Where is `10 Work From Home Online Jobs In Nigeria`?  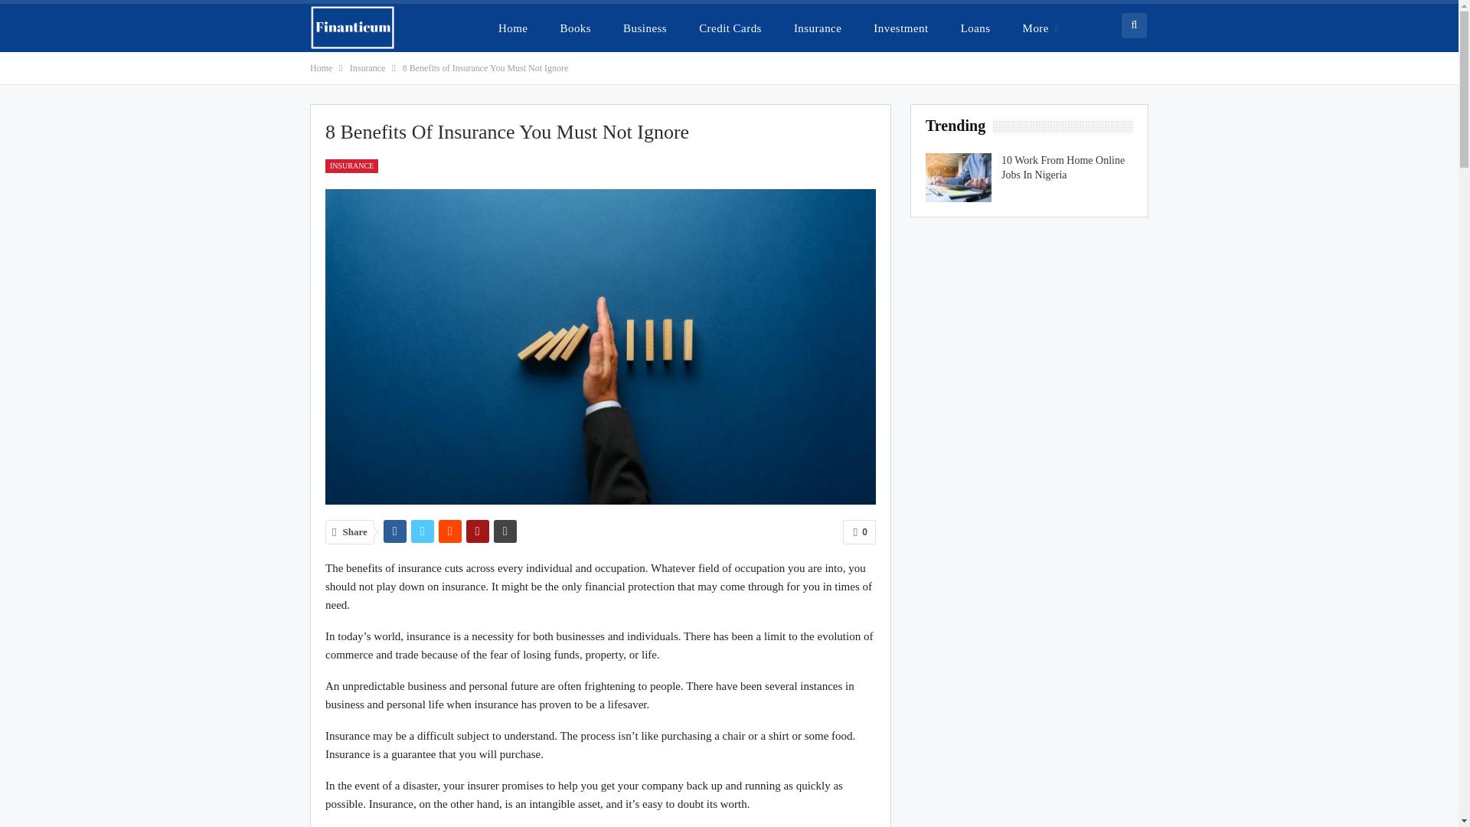 10 Work From Home Online Jobs In Nigeria is located at coordinates (959, 177).